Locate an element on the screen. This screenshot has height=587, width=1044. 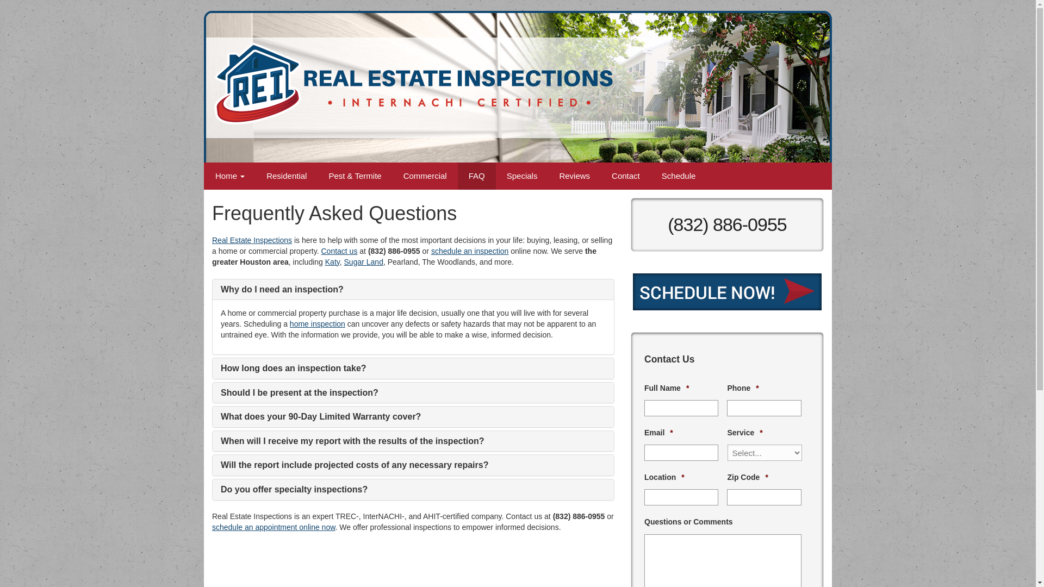
Home Inspections is located at coordinates (286, 176).